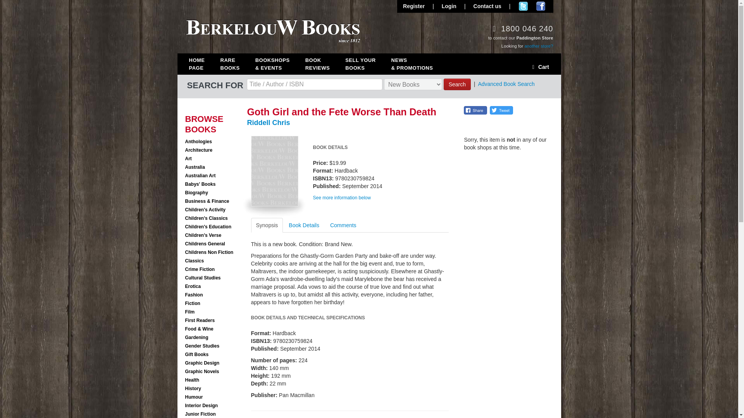 The image size is (744, 418). I want to click on Search, so click(457, 84).